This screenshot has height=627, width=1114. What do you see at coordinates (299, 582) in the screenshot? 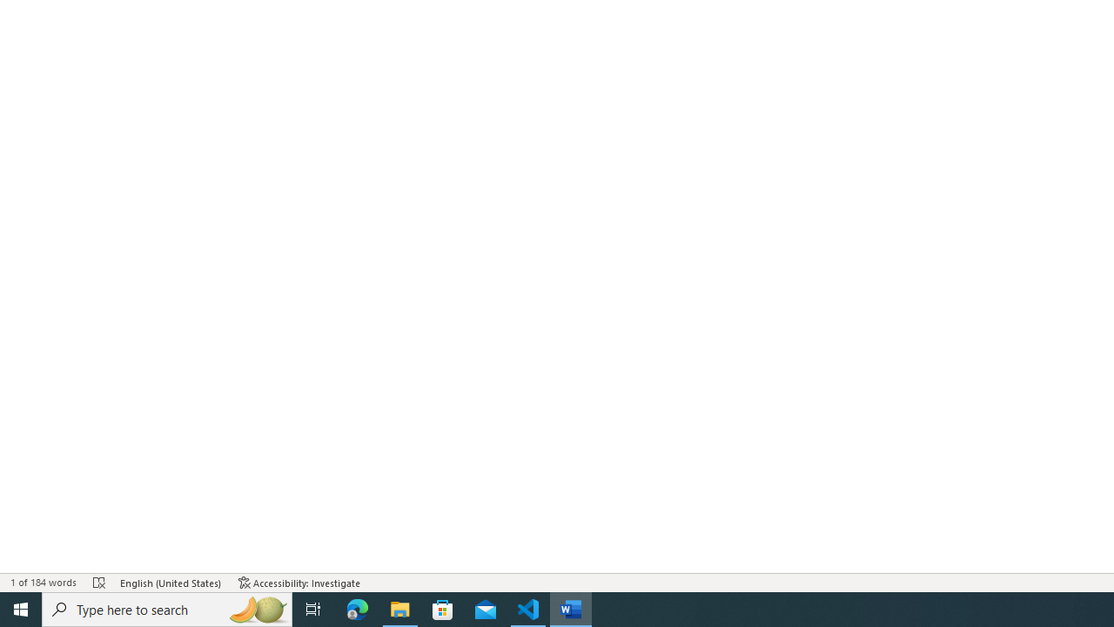
I see `Accessibility Checker Accessibility: Investigate` at bounding box center [299, 582].